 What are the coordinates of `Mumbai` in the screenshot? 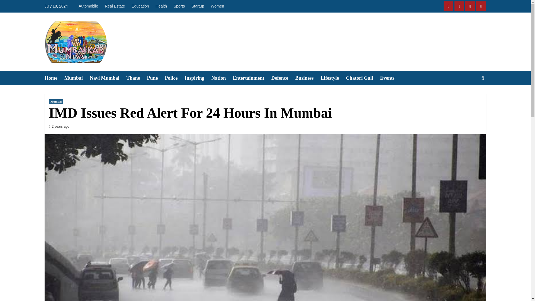 It's located at (56, 101).